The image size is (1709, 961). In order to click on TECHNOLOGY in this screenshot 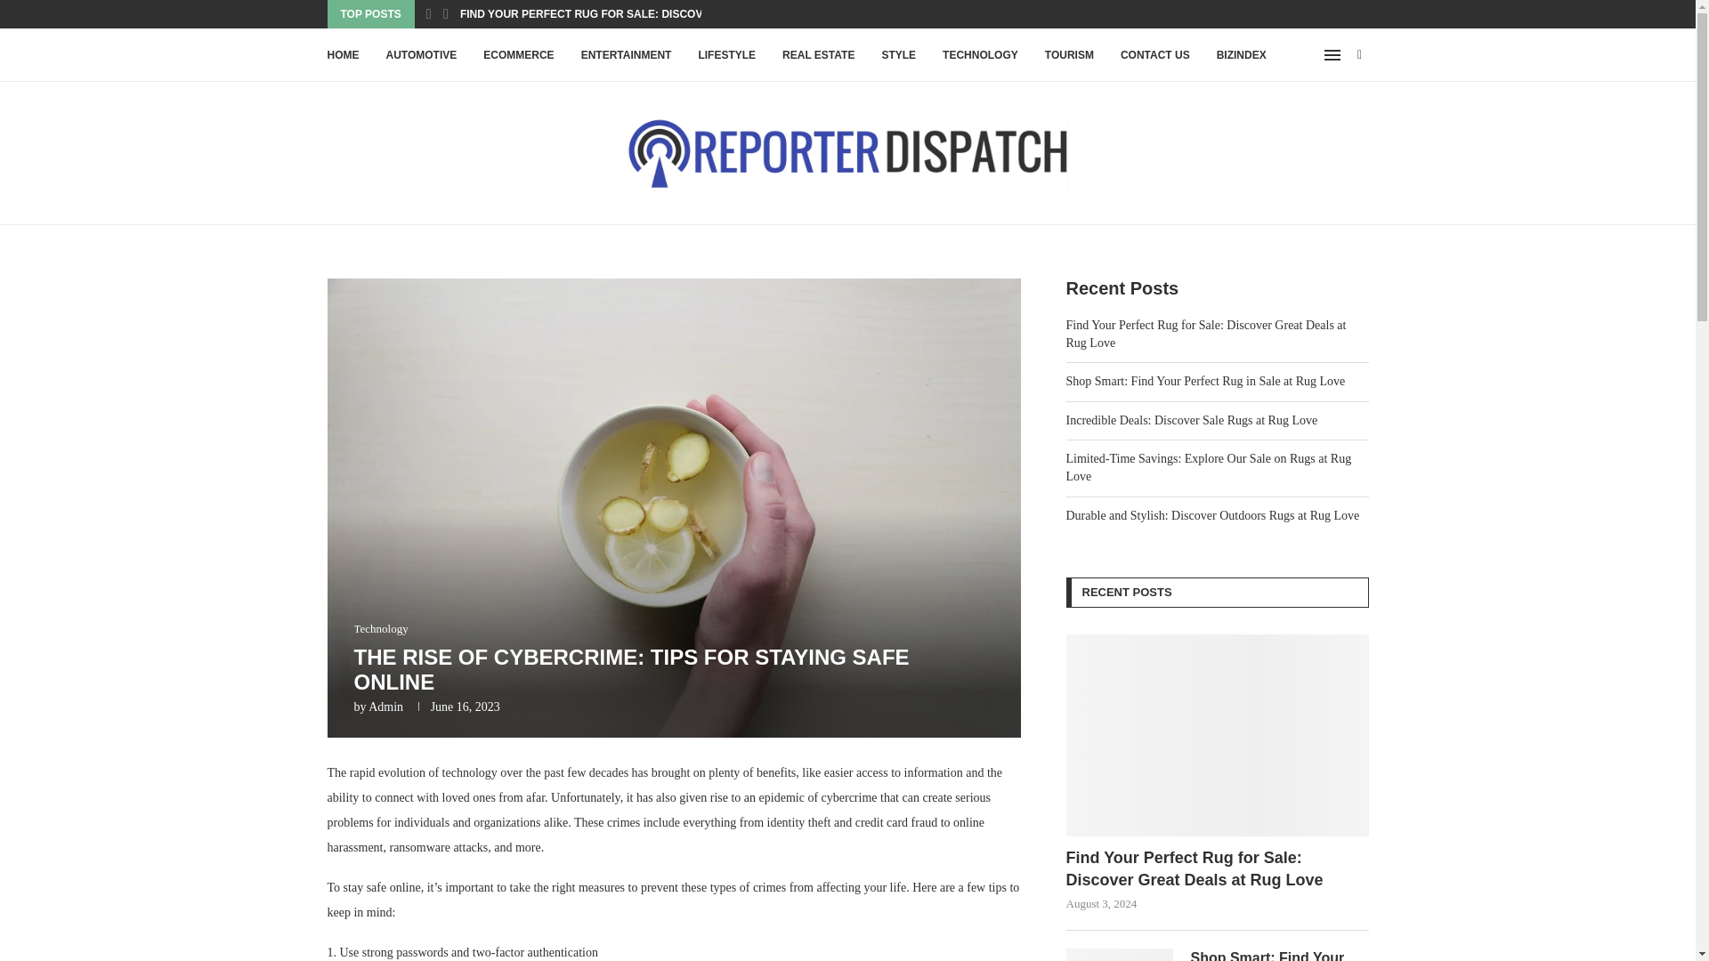, I will do `click(981, 55)`.